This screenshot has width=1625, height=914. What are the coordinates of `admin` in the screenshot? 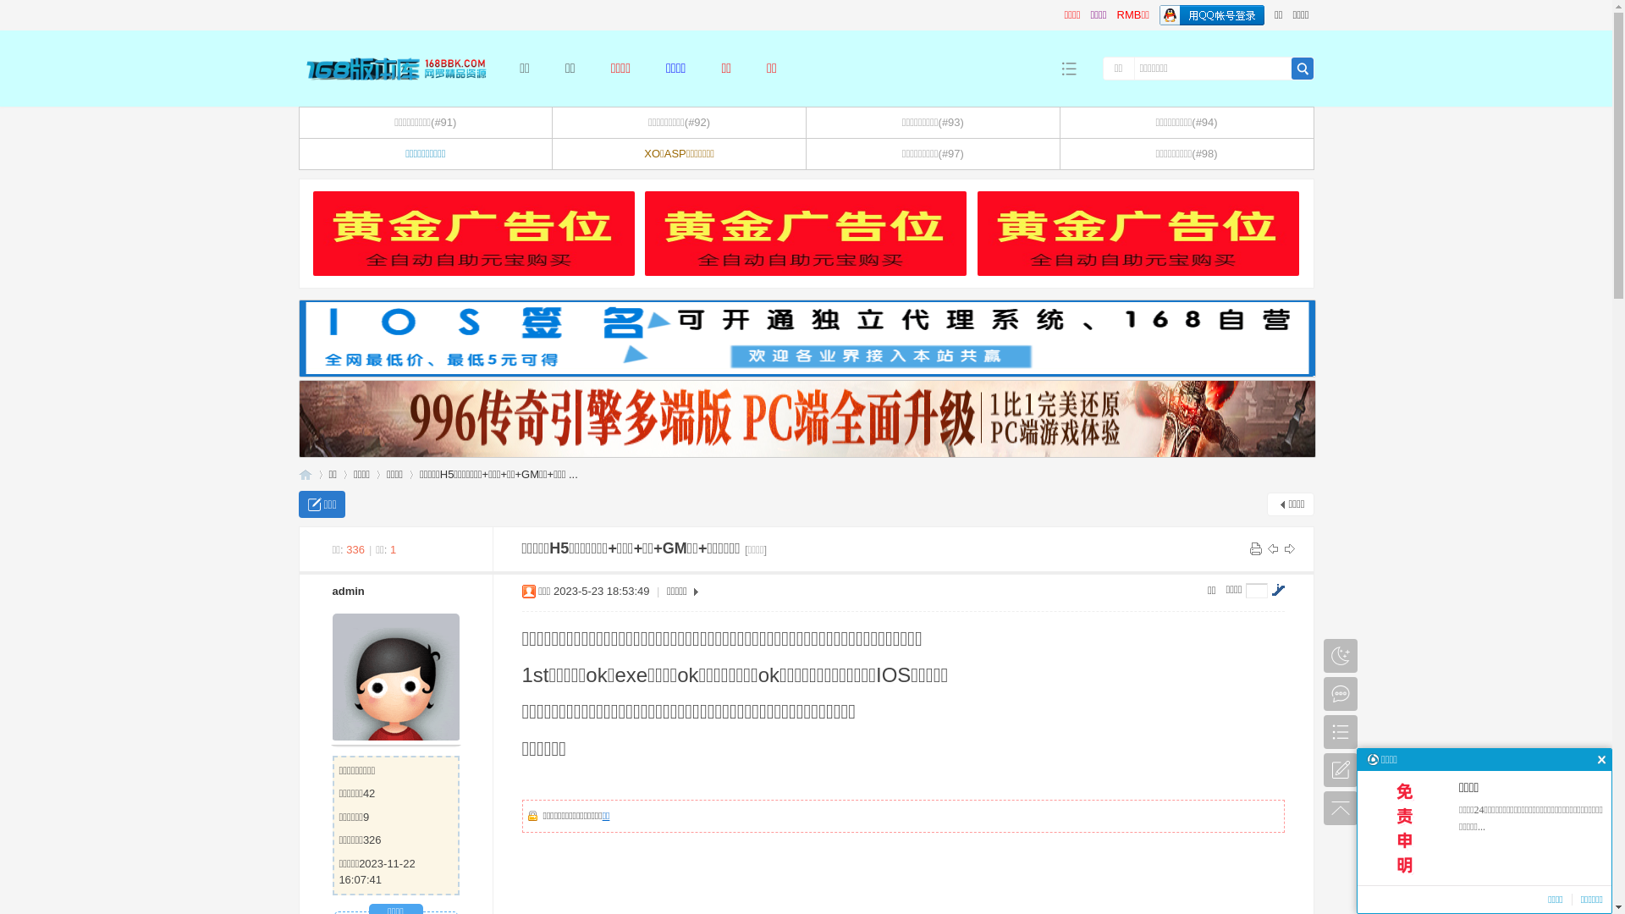 It's located at (348, 591).